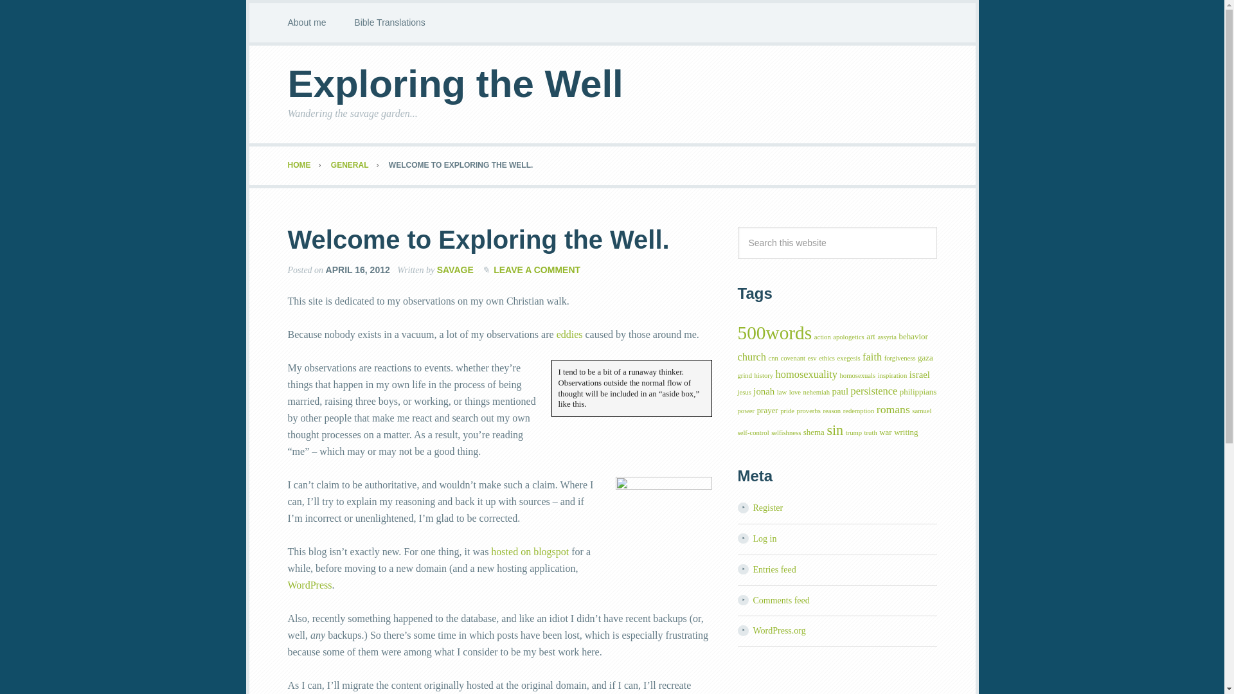 The height and width of the screenshot is (694, 1234). Describe the element at coordinates (310, 585) in the screenshot. I see `WordPress` at that location.